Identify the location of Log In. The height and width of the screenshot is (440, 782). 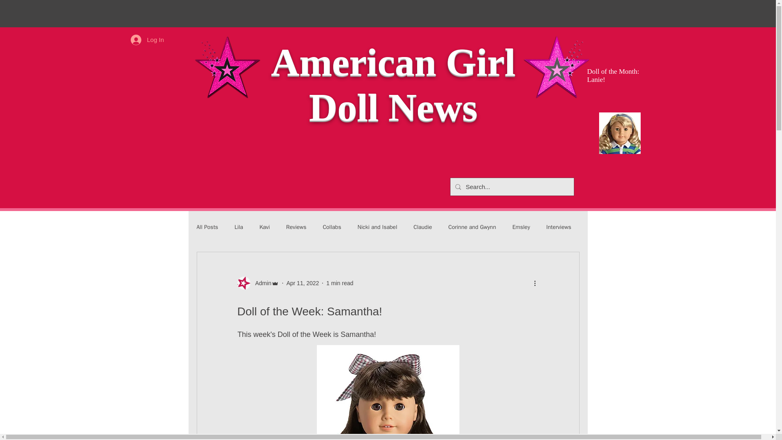
(147, 39).